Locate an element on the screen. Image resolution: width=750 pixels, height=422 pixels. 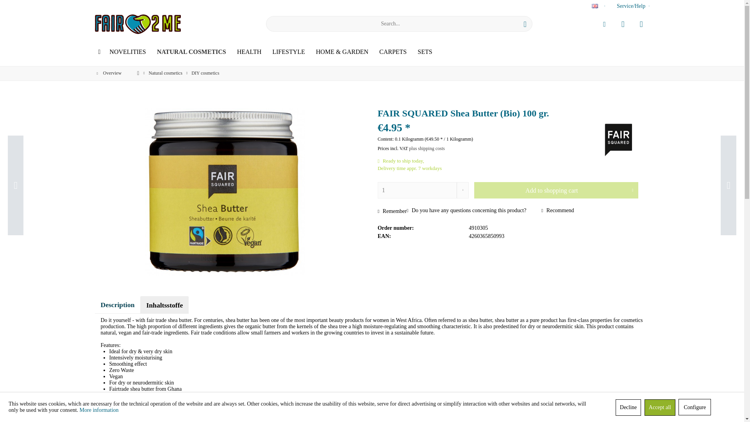
CARPETS is located at coordinates (393, 52).